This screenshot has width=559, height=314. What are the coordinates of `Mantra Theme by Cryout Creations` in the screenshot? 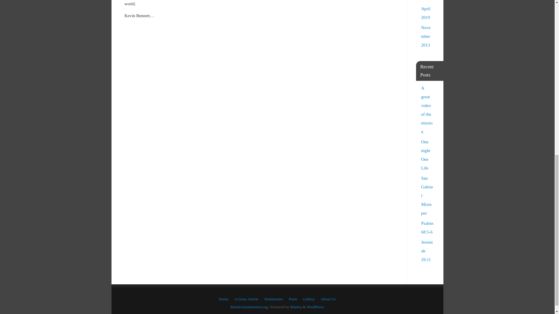 It's located at (296, 306).